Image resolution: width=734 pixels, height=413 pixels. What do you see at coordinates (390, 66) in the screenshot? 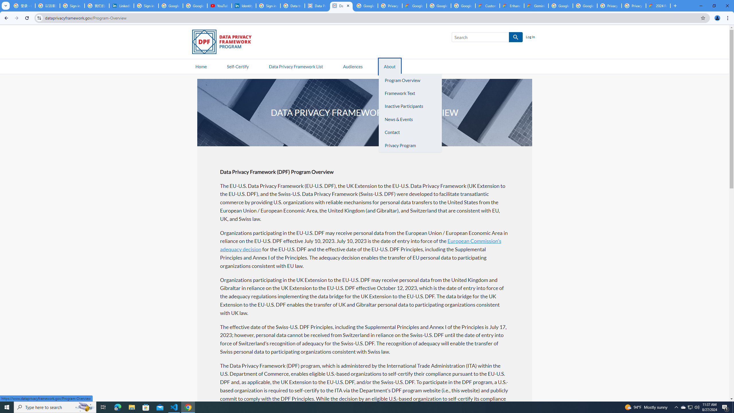
I see `About` at bounding box center [390, 66].